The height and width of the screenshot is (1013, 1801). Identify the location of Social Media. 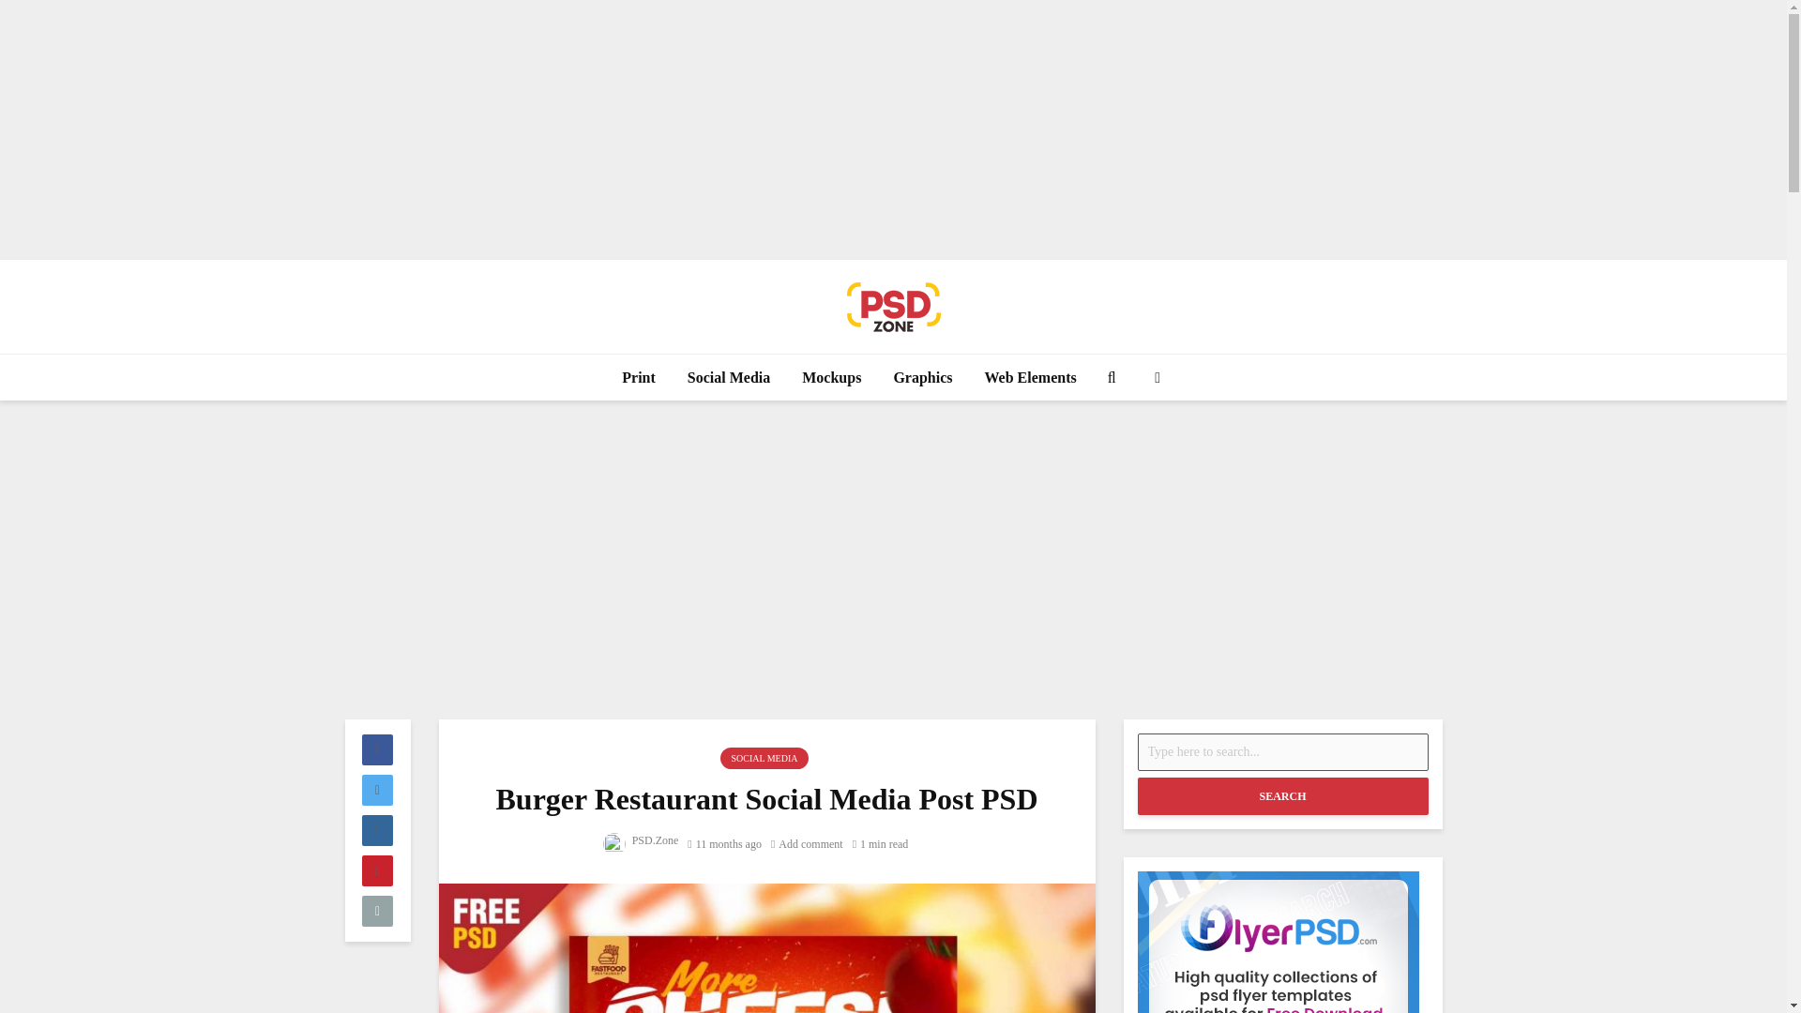
(728, 377).